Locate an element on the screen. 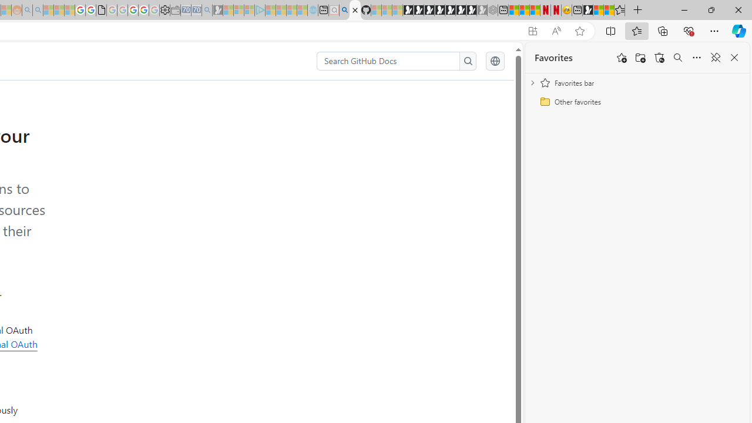  Play Cave FRVR in your browser | Games from Microsoft Start is located at coordinates (429, 11).